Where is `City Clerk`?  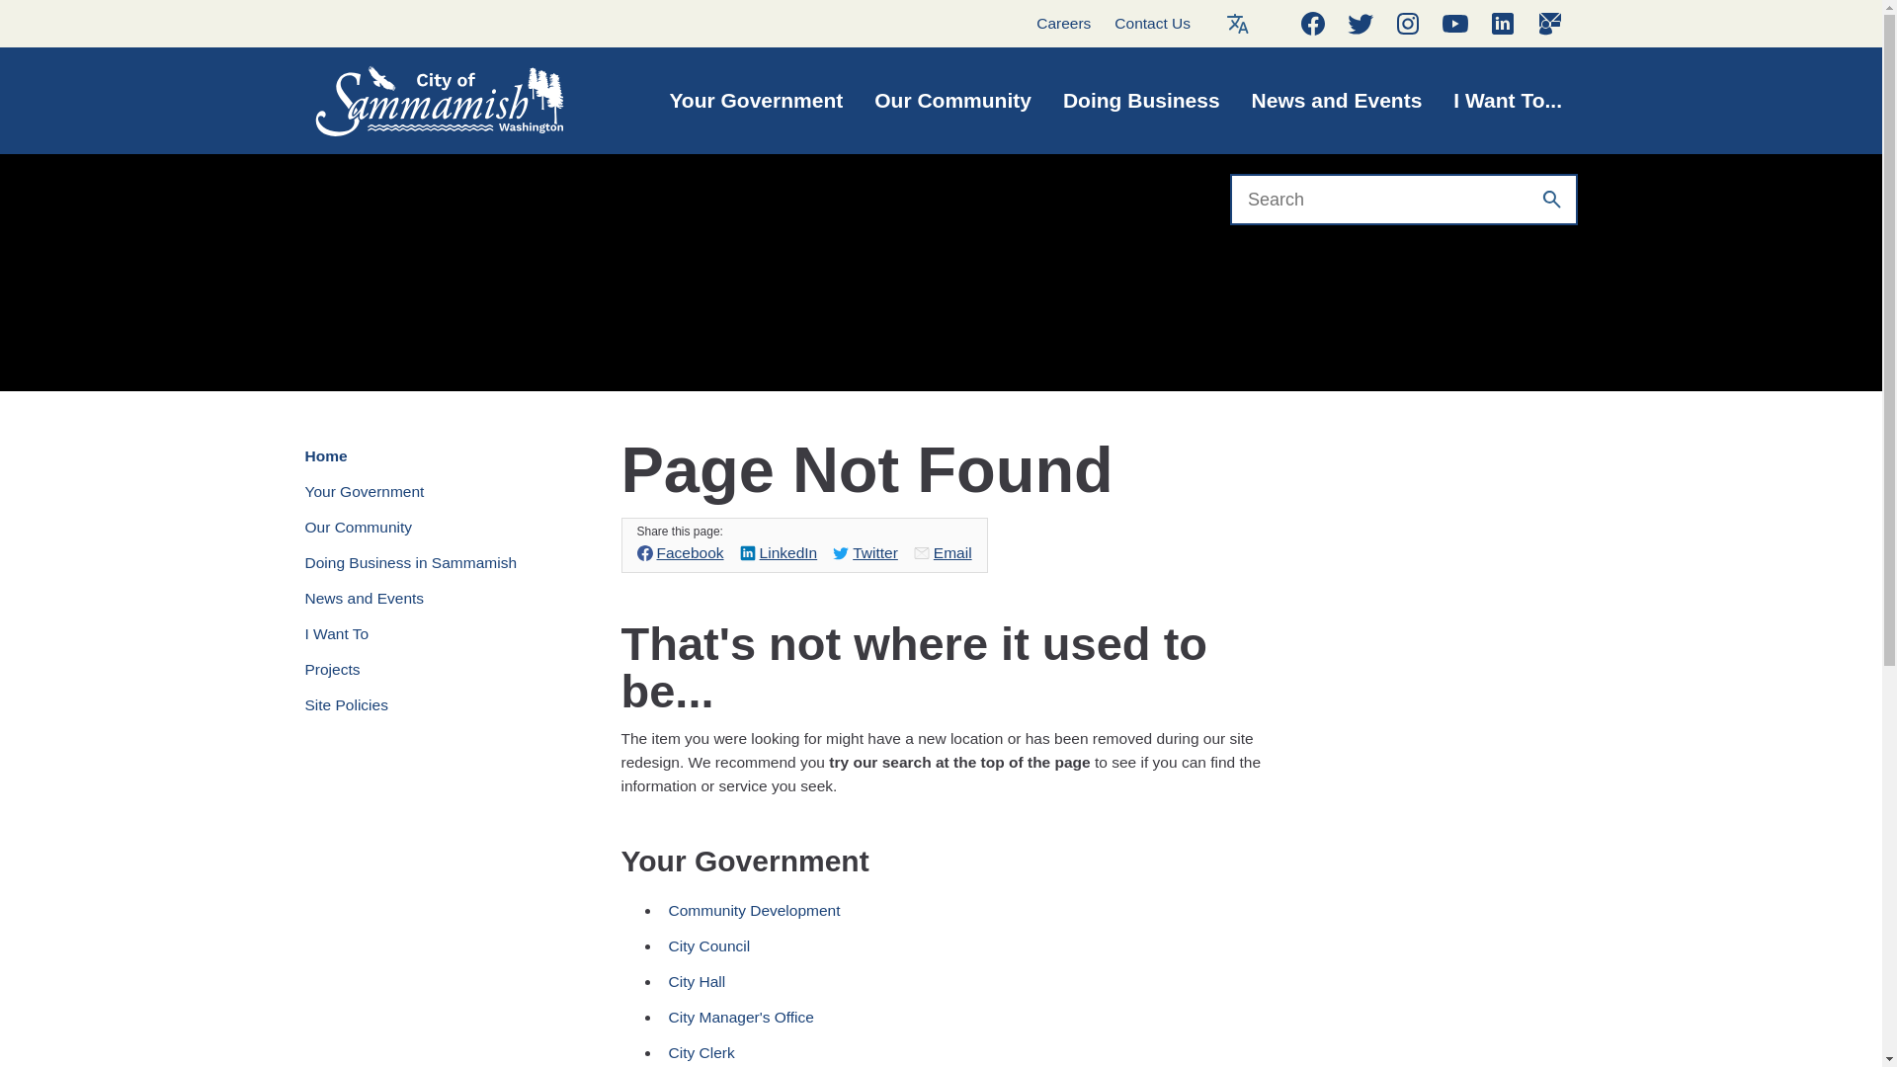
City Clerk is located at coordinates (875, 1051).